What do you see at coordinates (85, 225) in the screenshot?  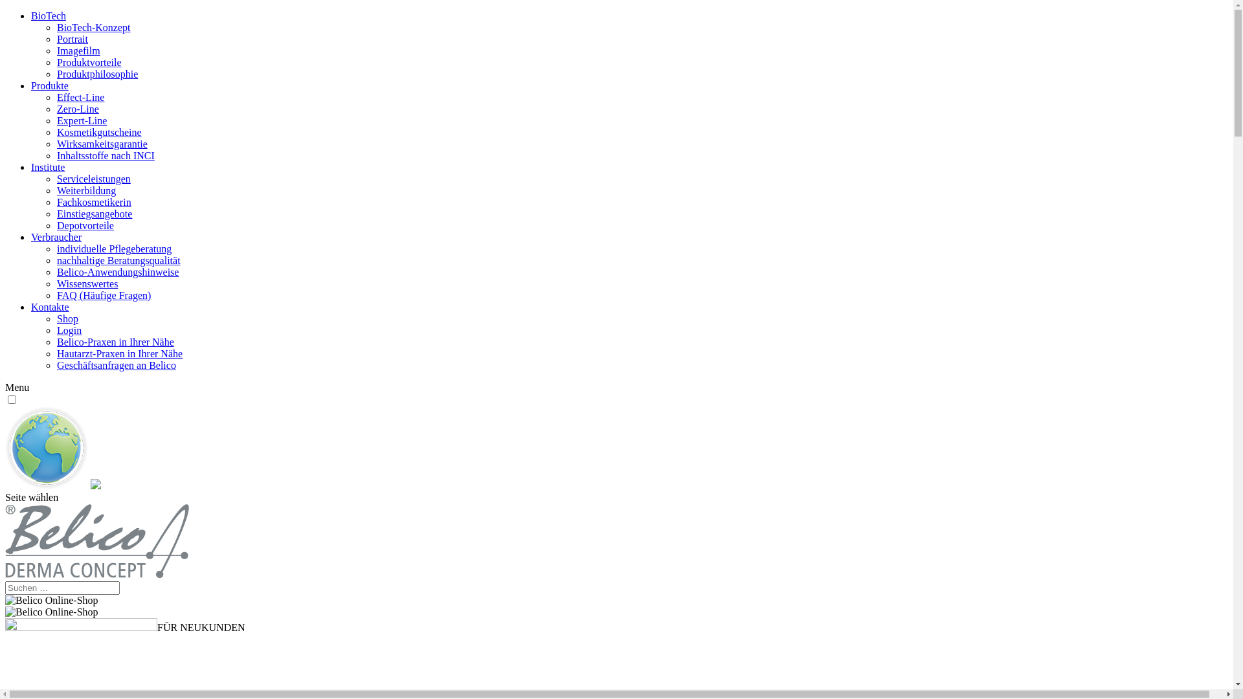 I see `Depotvorteile` at bounding box center [85, 225].